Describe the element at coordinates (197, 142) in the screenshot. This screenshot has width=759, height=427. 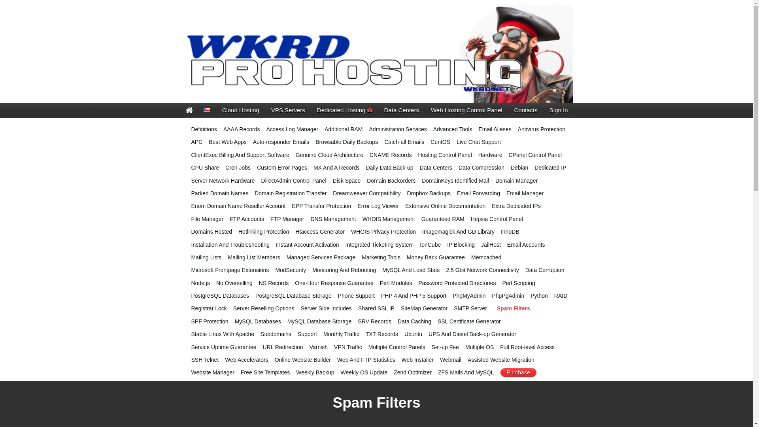
I see `APC` at that location.